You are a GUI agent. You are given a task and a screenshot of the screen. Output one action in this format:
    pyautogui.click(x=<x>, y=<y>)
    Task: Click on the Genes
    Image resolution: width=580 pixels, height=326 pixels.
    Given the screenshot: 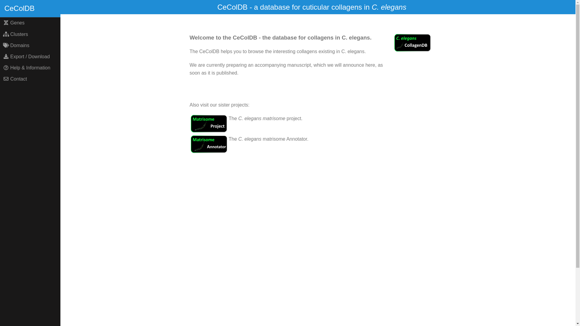 What is the action you would take?
    pyautogui.click(x=30, y=23)
    